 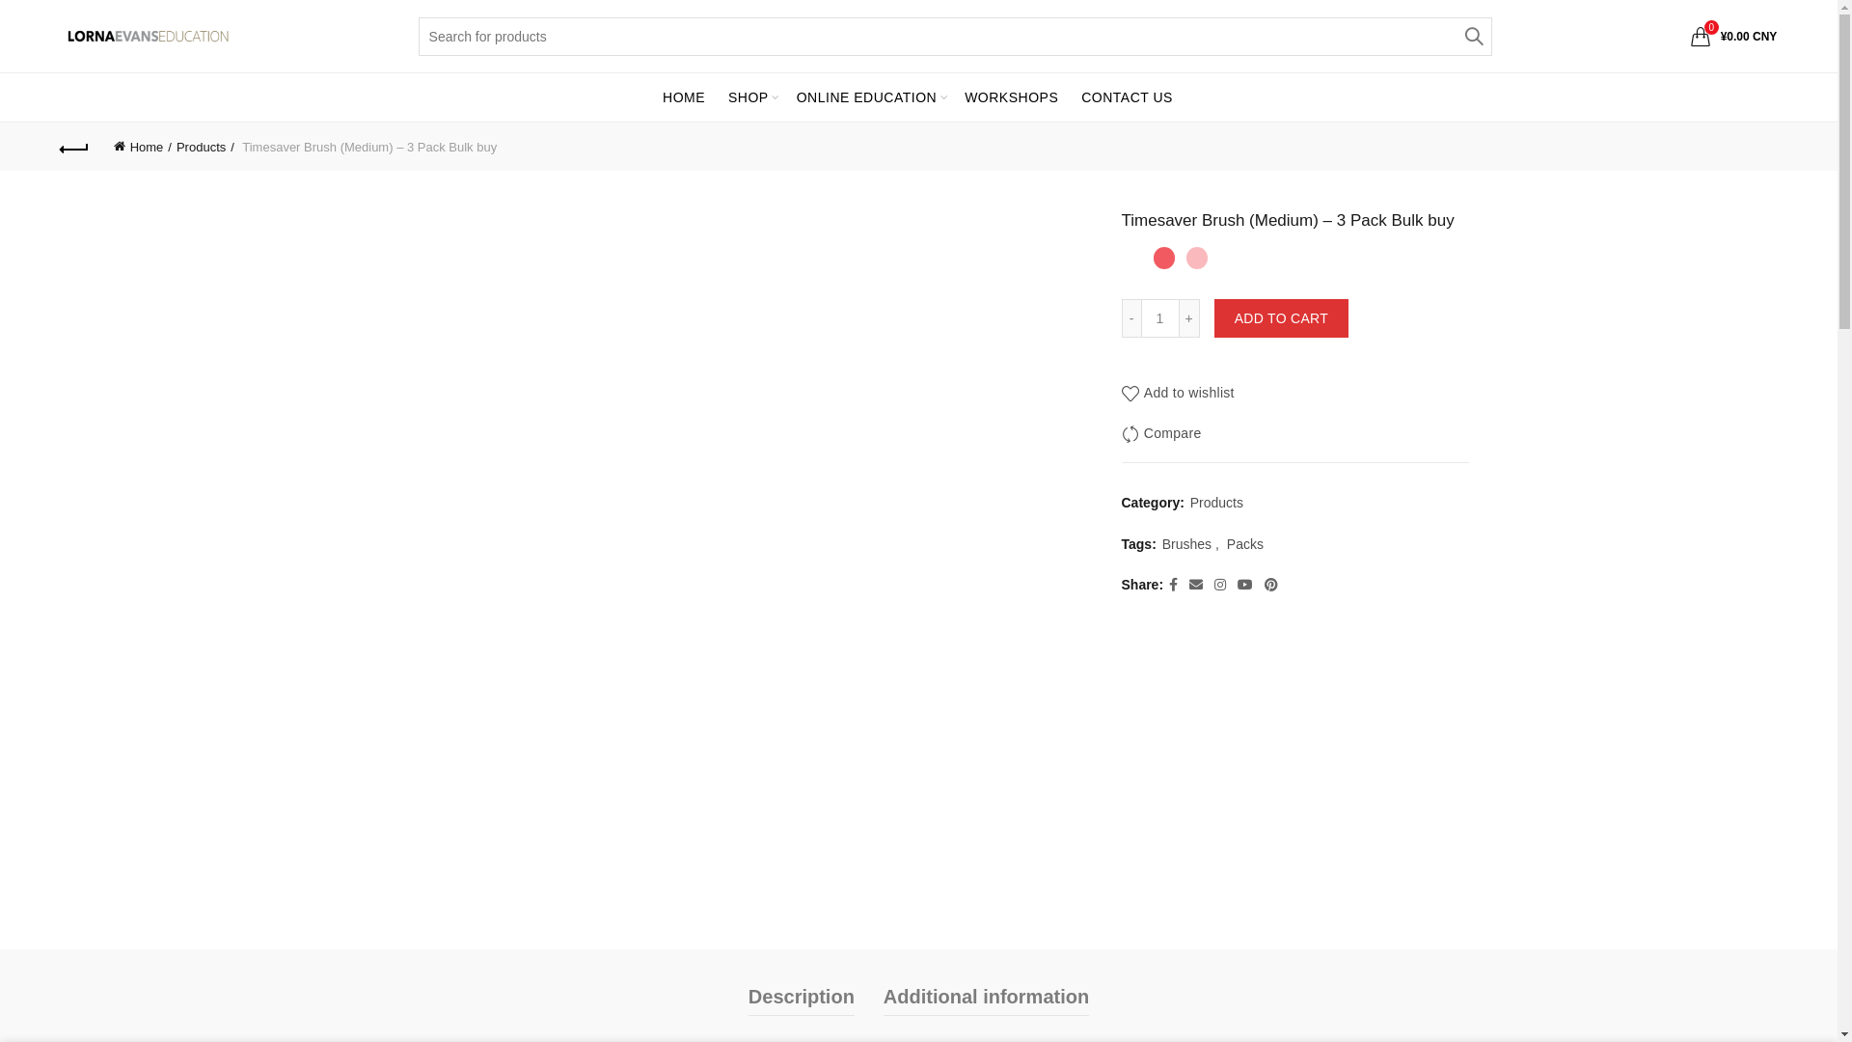 What do you see at coordinates (749, 97) in the screenshot?
I see `SHOP` at bounding box center [749, 97].